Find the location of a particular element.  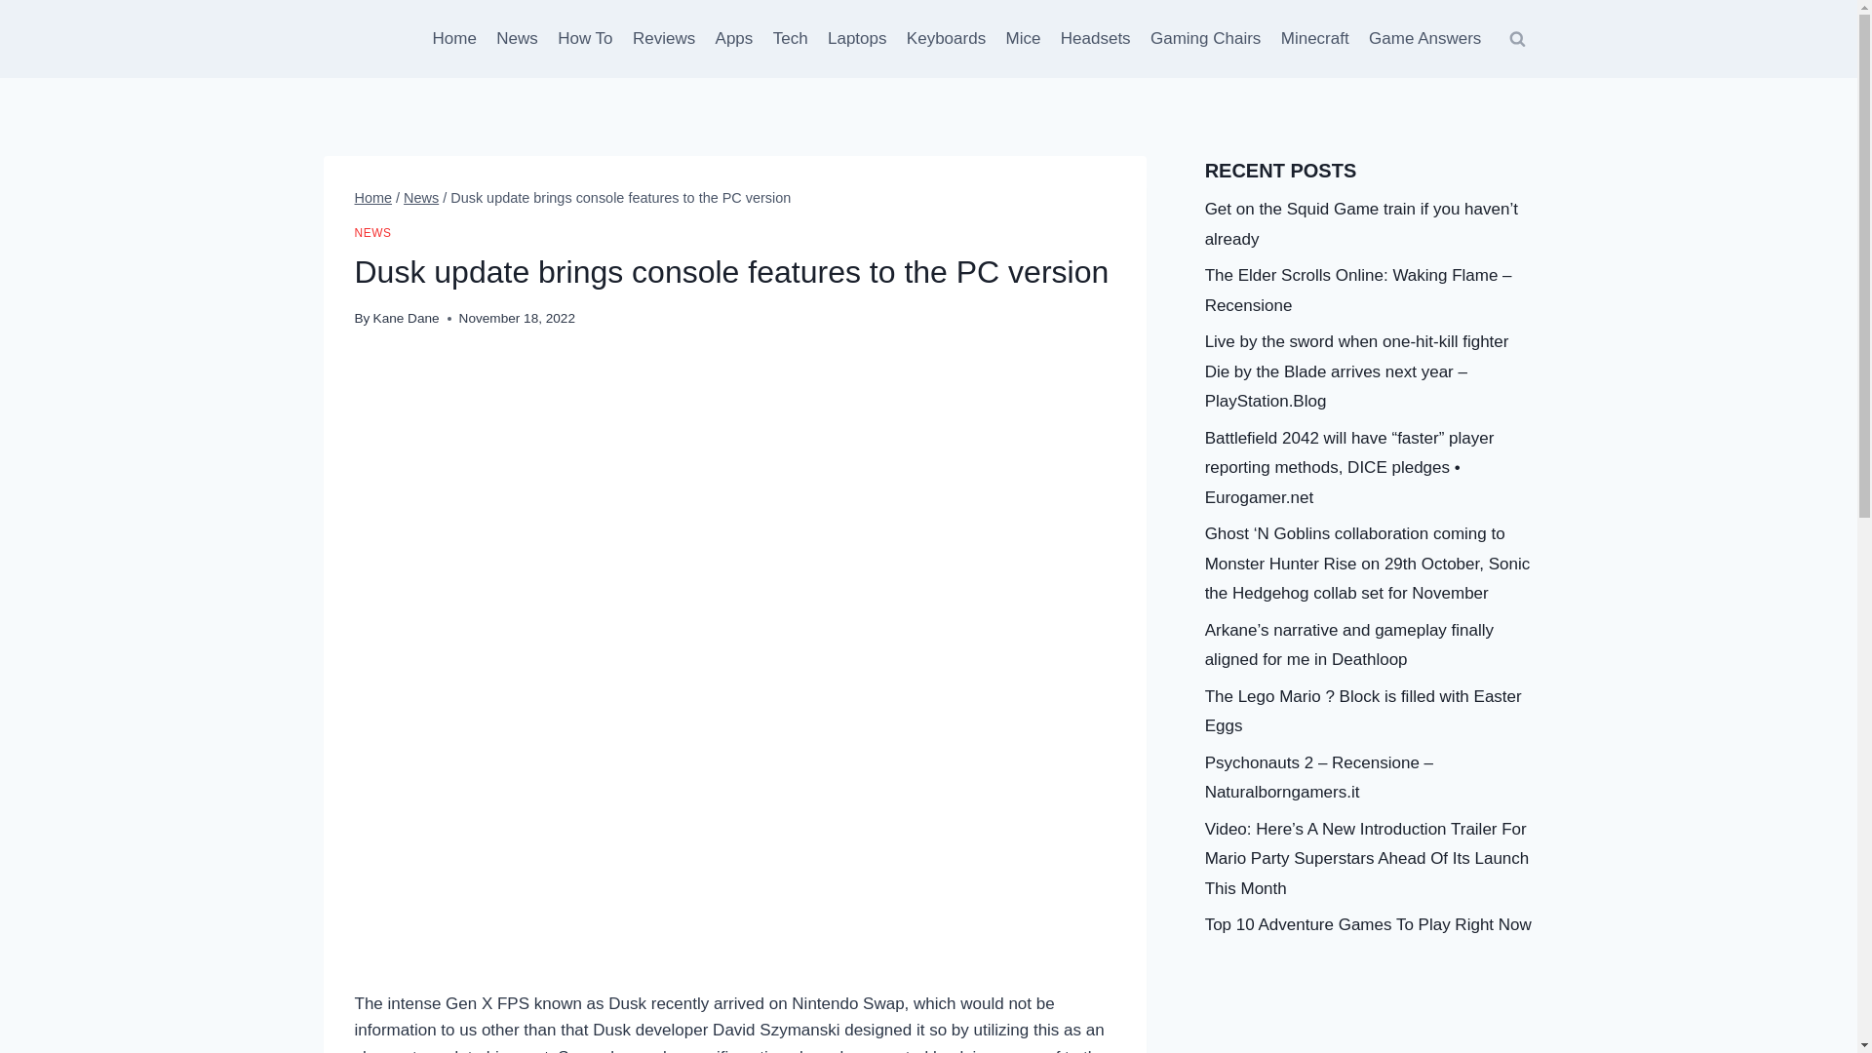

NEWS is located at coordinates (372, 233).